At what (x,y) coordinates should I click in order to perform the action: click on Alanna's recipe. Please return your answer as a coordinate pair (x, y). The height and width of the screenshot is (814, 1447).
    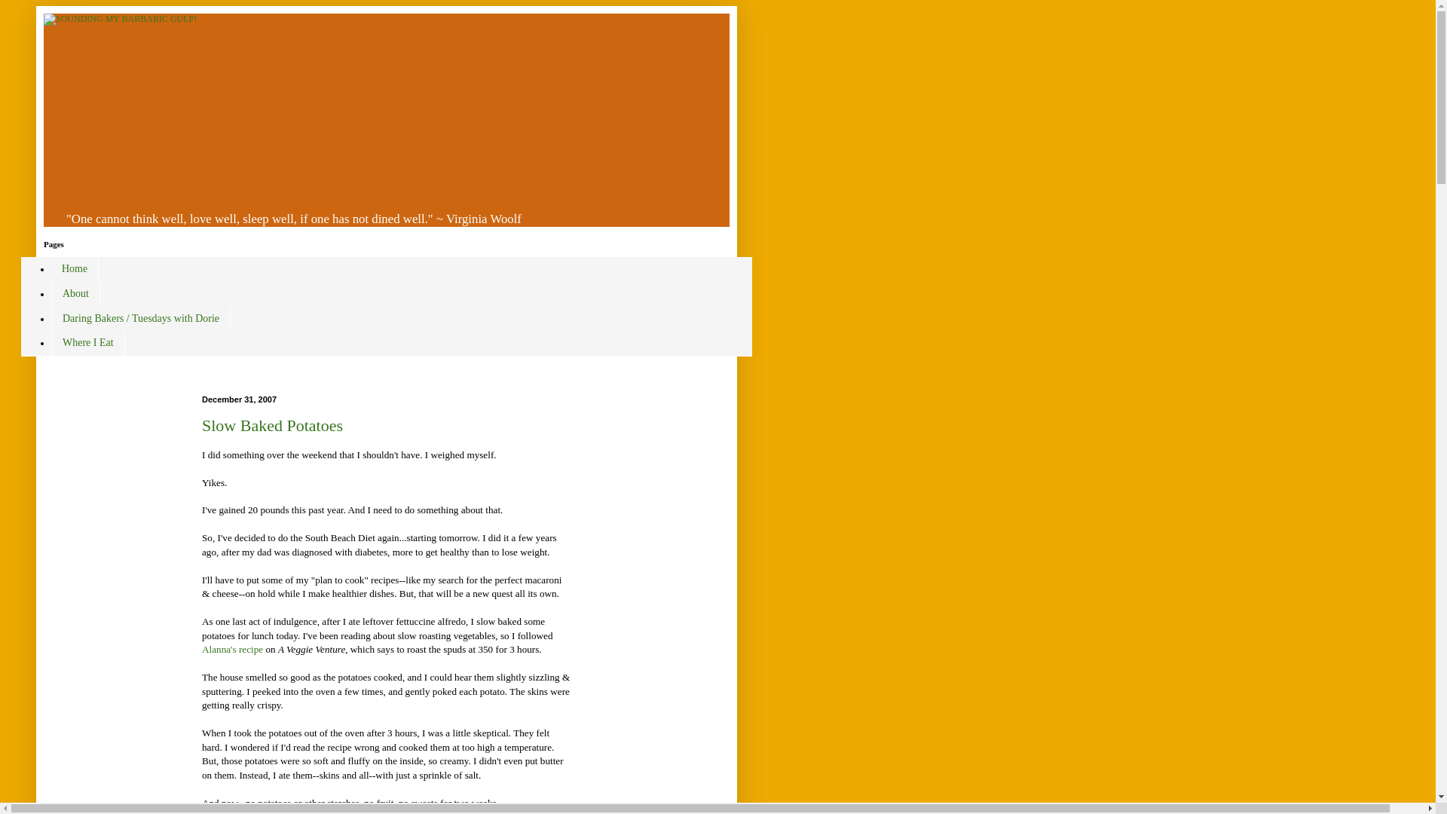
    Looking at the image, I should click on (232, 650).